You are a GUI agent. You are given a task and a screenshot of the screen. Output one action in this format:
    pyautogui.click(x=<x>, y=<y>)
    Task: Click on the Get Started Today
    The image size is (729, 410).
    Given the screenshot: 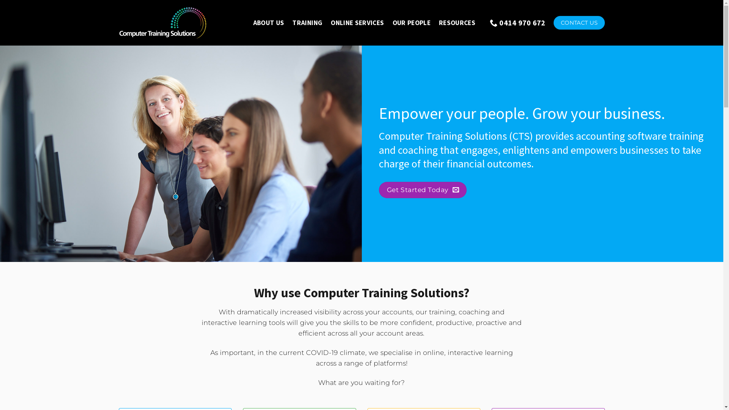 What is the action you would take?
    pyautogui.click(x=423, y=190)
    